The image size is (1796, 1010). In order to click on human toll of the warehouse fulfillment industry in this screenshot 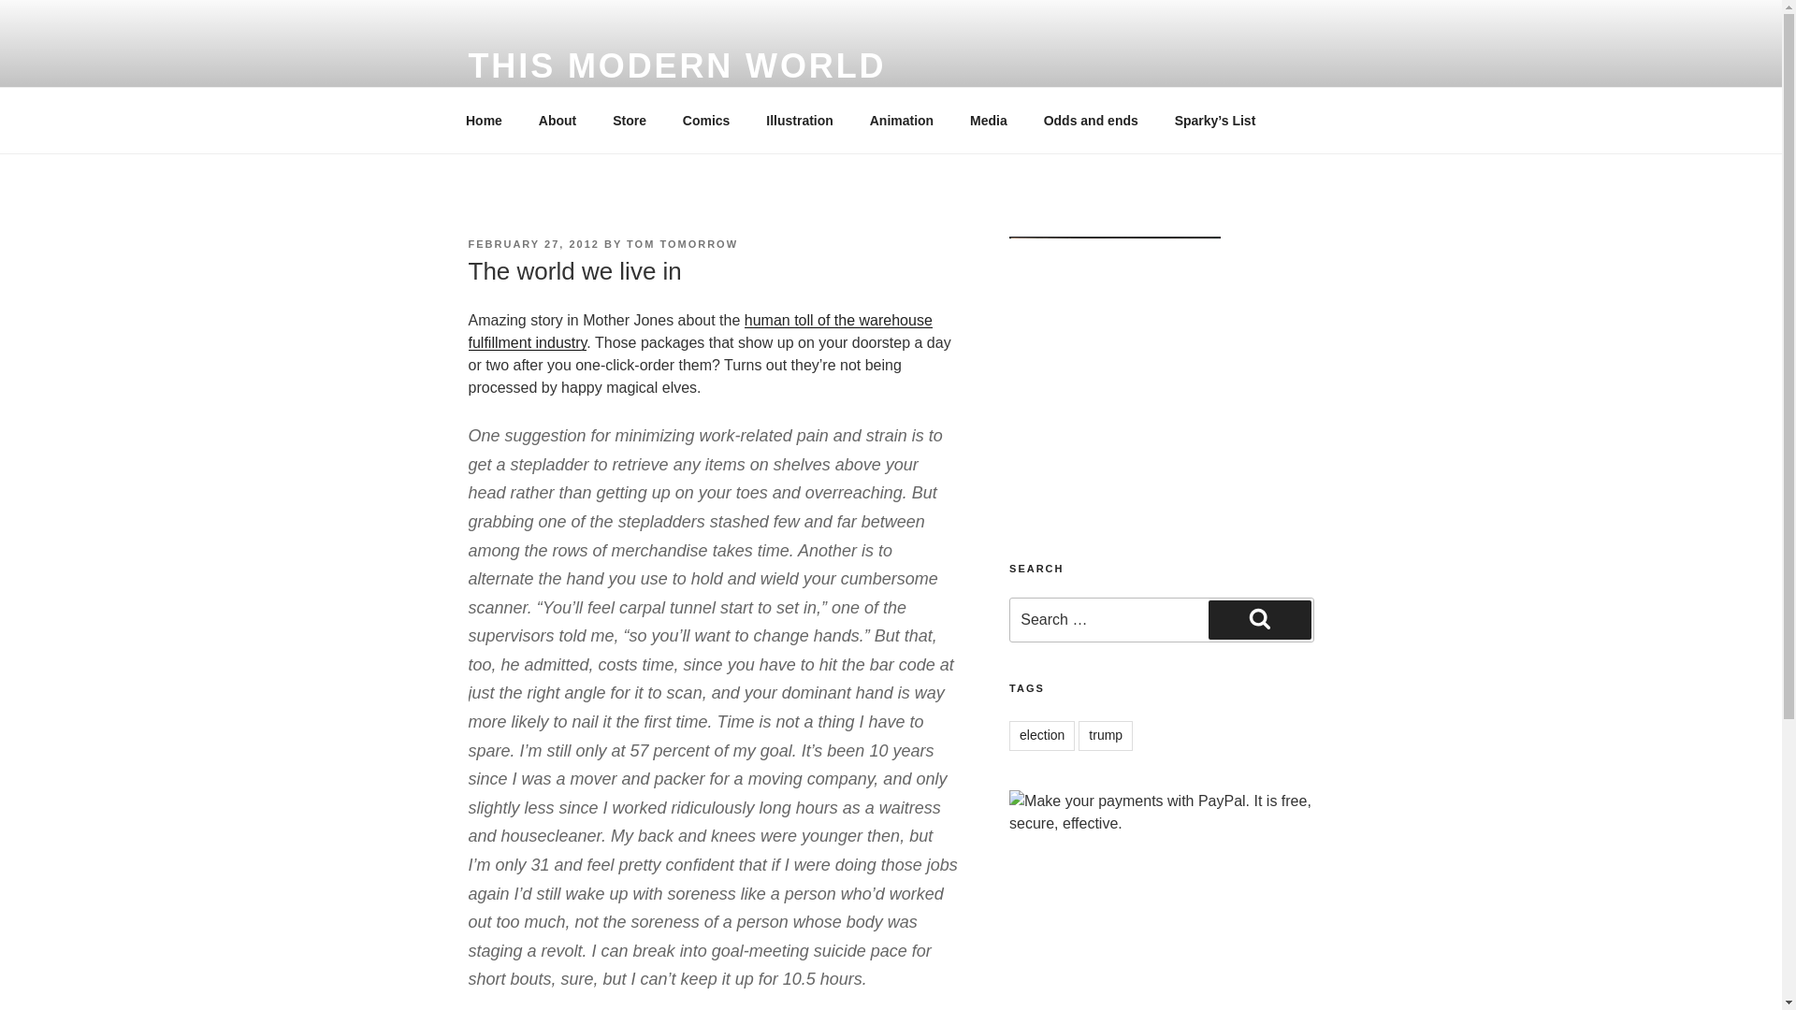, I will do `click(700, 331)`.